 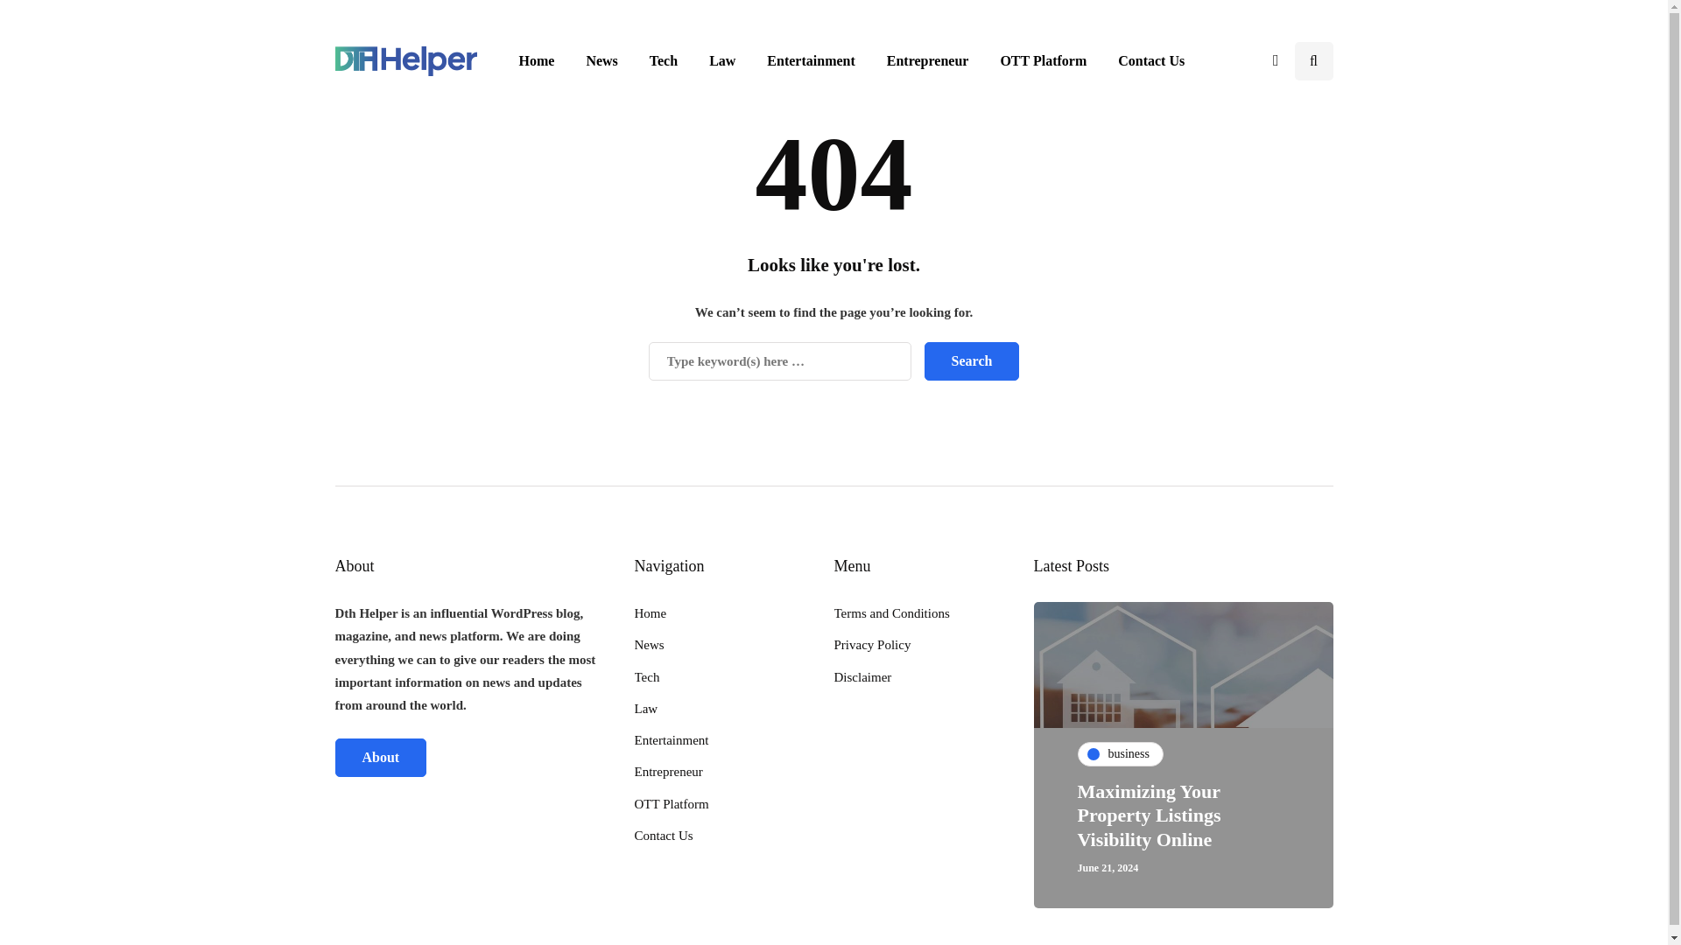 I want to click on OTT Platform, so click(x=1043, y=60).